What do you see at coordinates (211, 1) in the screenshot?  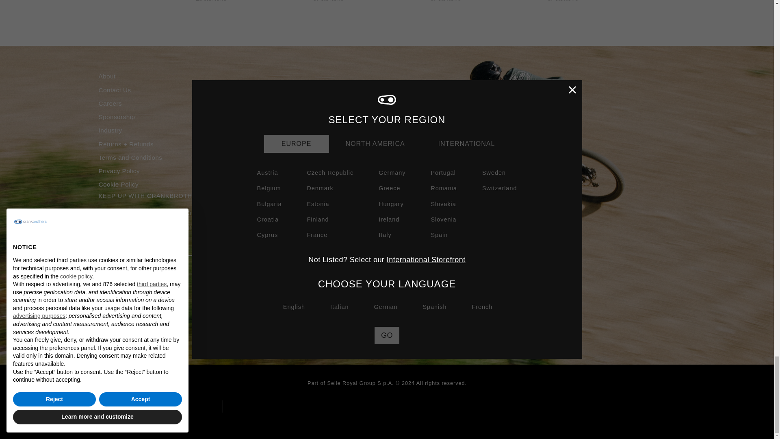 I see `25 Reviews` at bounding box center [211, 1].